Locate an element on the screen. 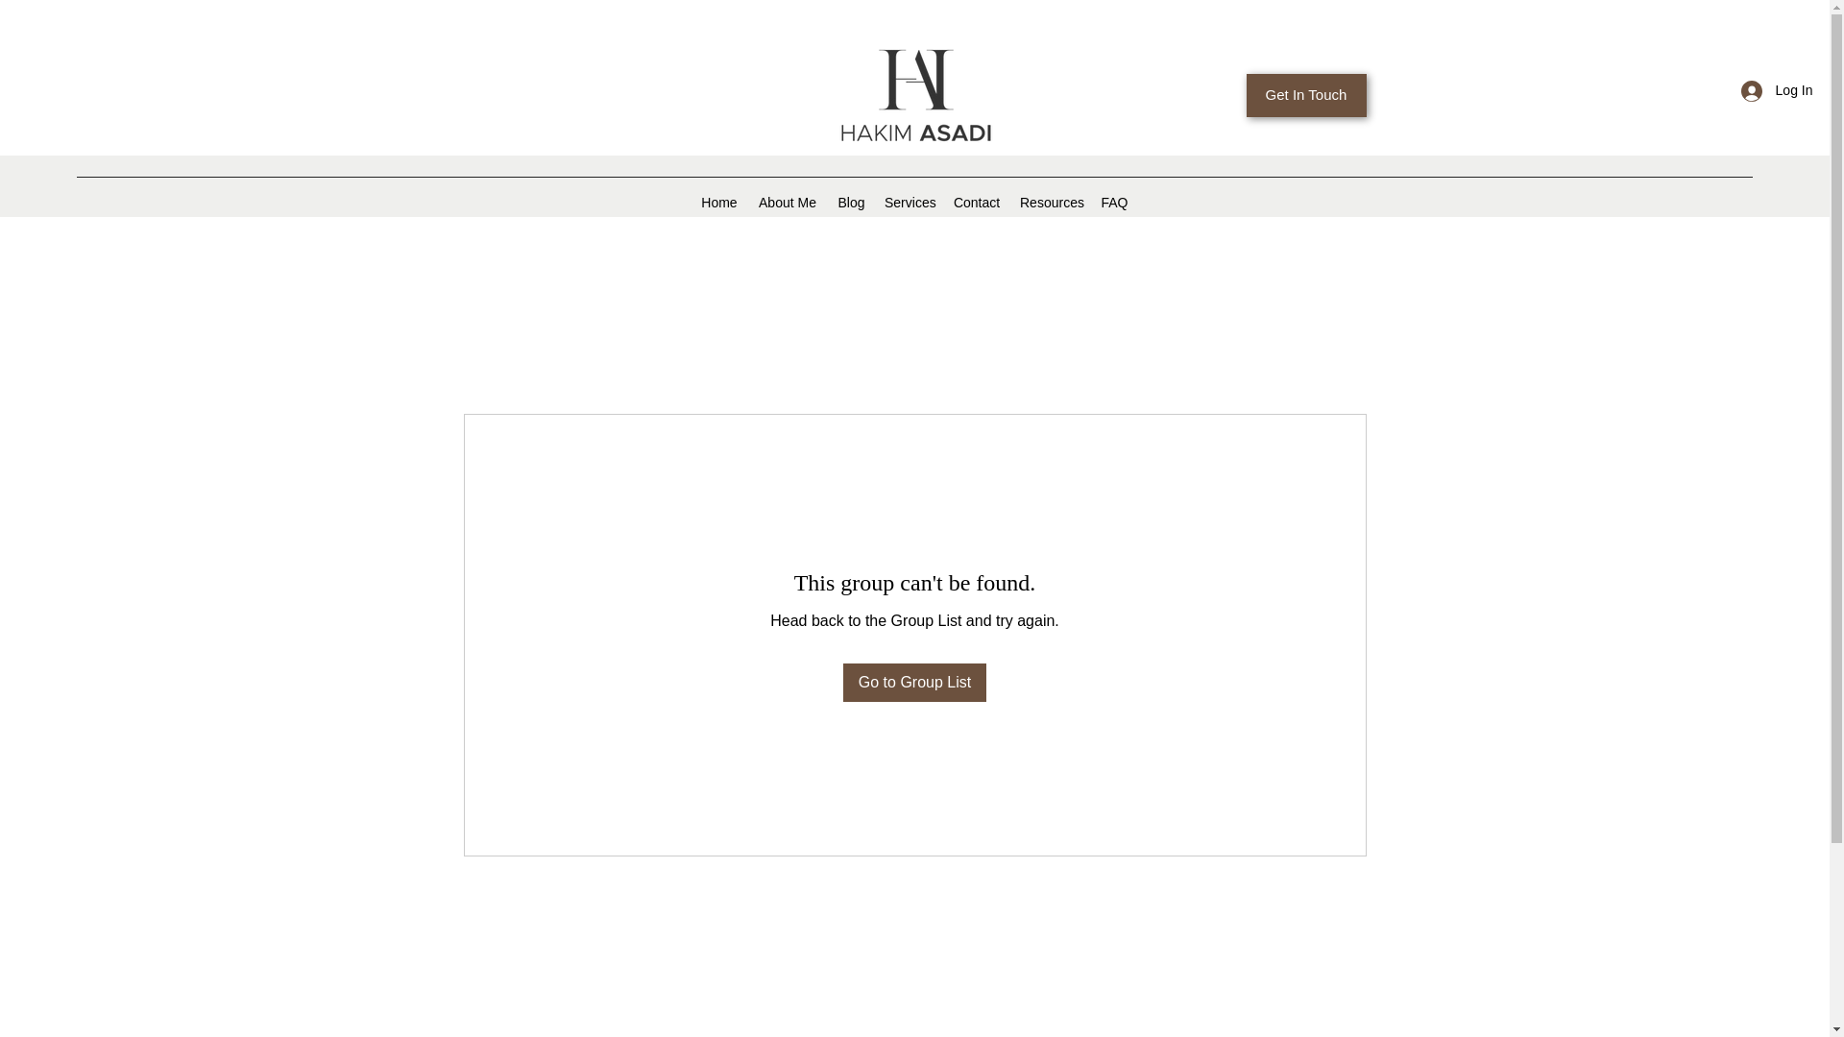 Image resolution: width=1844 pixels, height=1037 pixels. About Me is located at coordinates (788, 202).